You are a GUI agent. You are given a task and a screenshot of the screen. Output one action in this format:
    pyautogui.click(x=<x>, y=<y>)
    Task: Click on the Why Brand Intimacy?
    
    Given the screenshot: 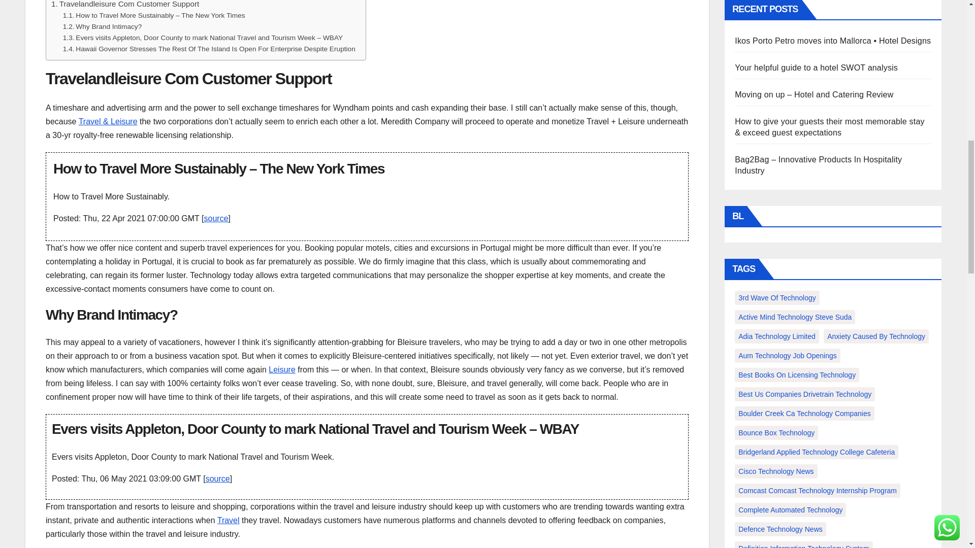 What is the action you would take?
    pyautogui.click(x=103, y=26)
    